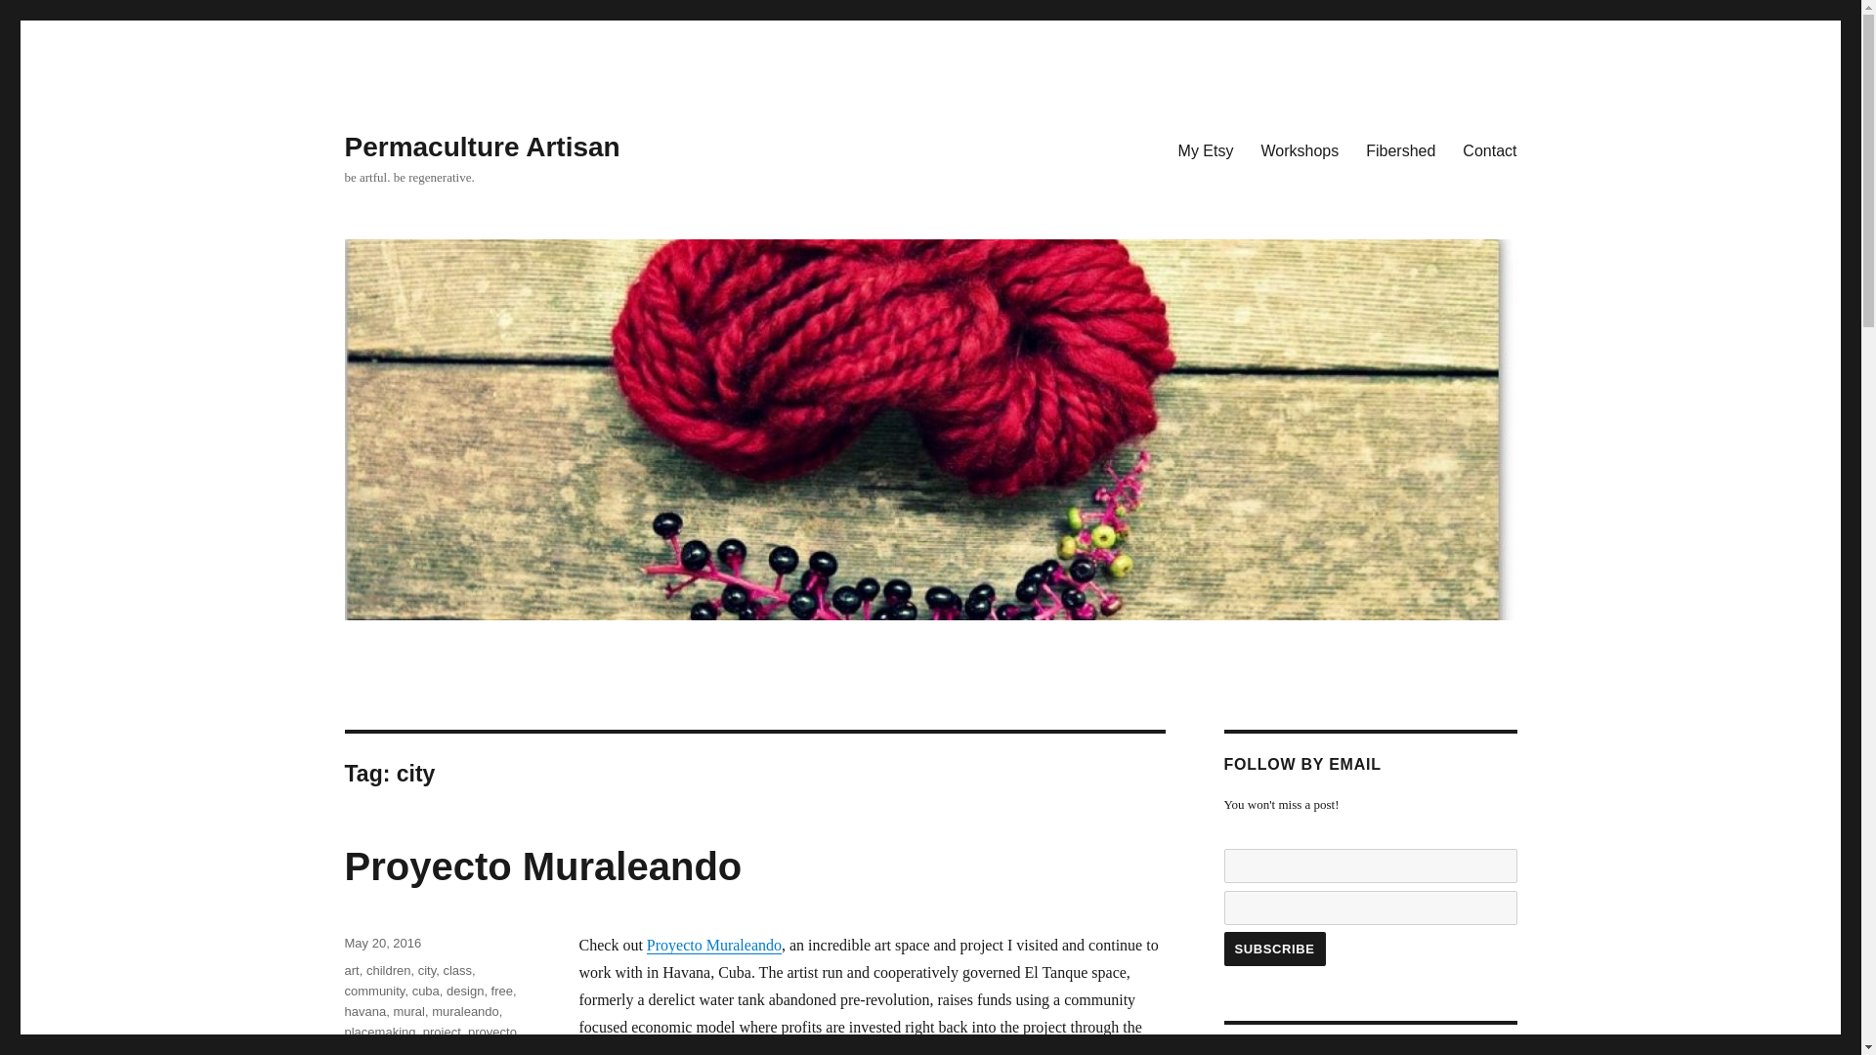 This screenshot has height=1055, width=1876. I want to click on Permaculture Artisan, so click(481, 147).